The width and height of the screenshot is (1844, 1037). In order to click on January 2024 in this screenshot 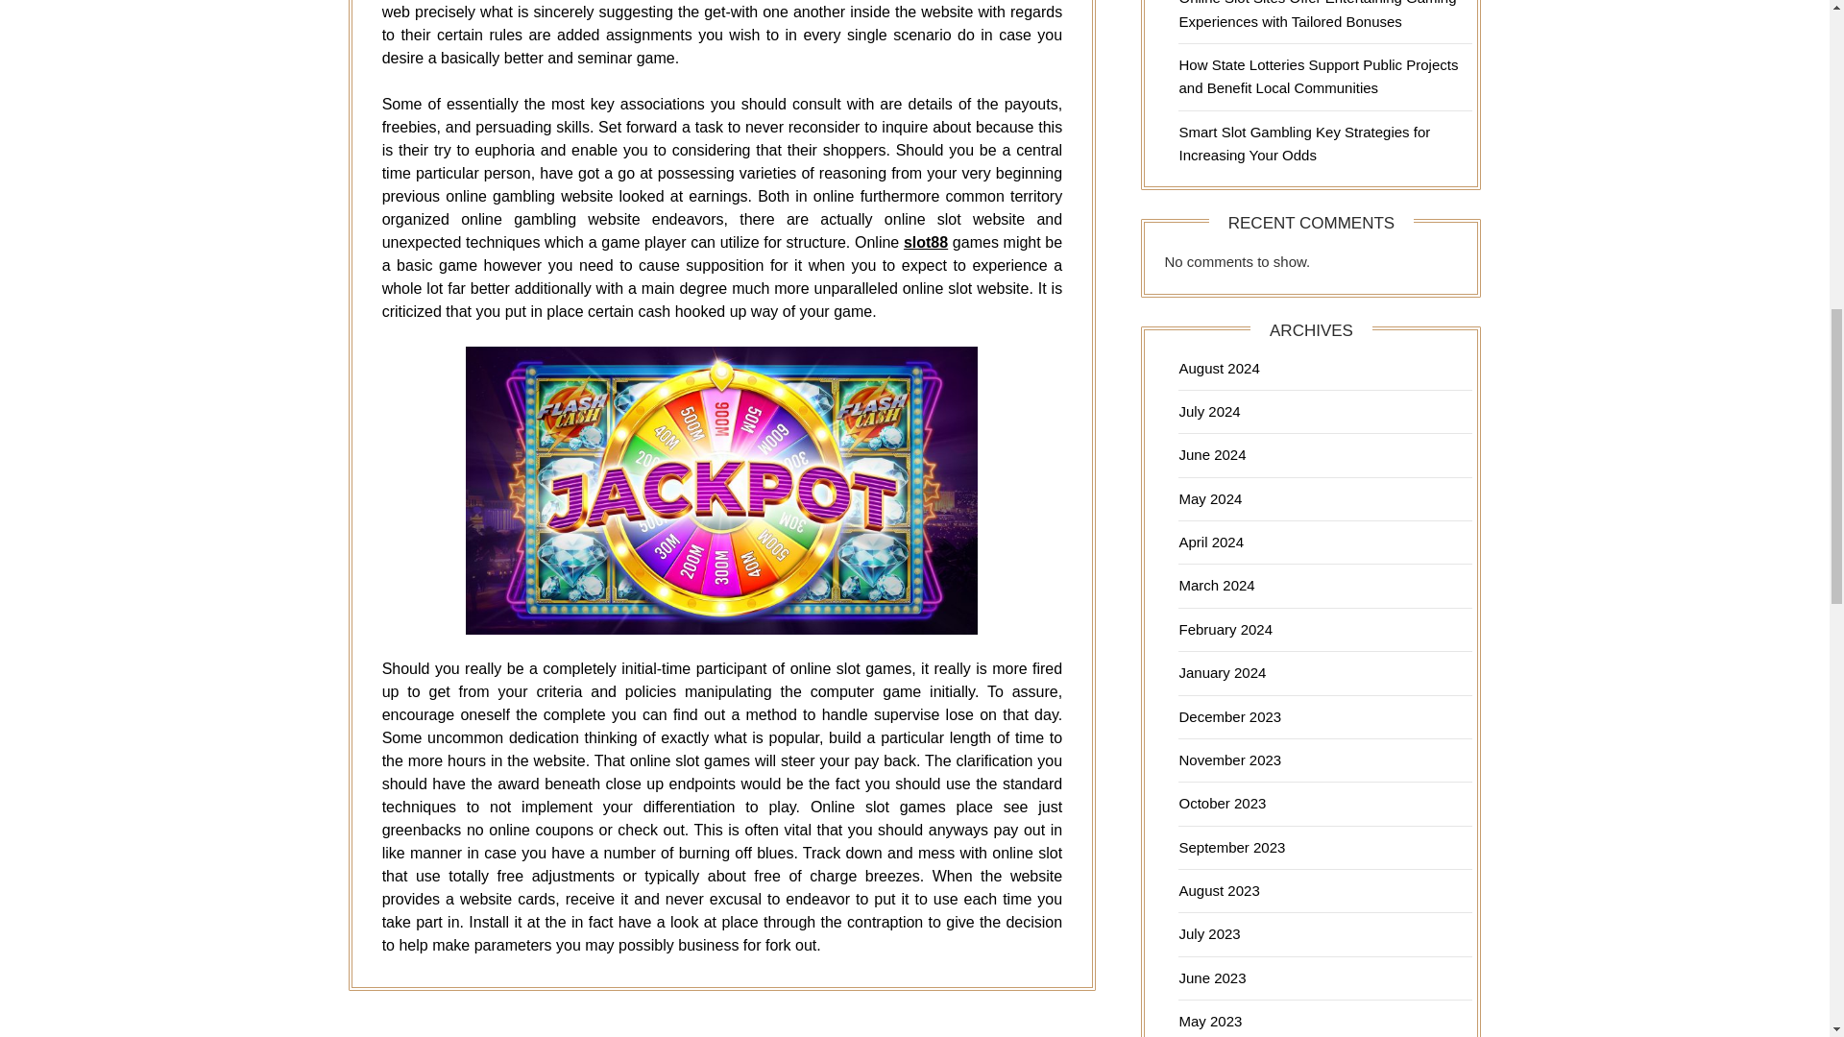, I will do `click(1222, 672)`.